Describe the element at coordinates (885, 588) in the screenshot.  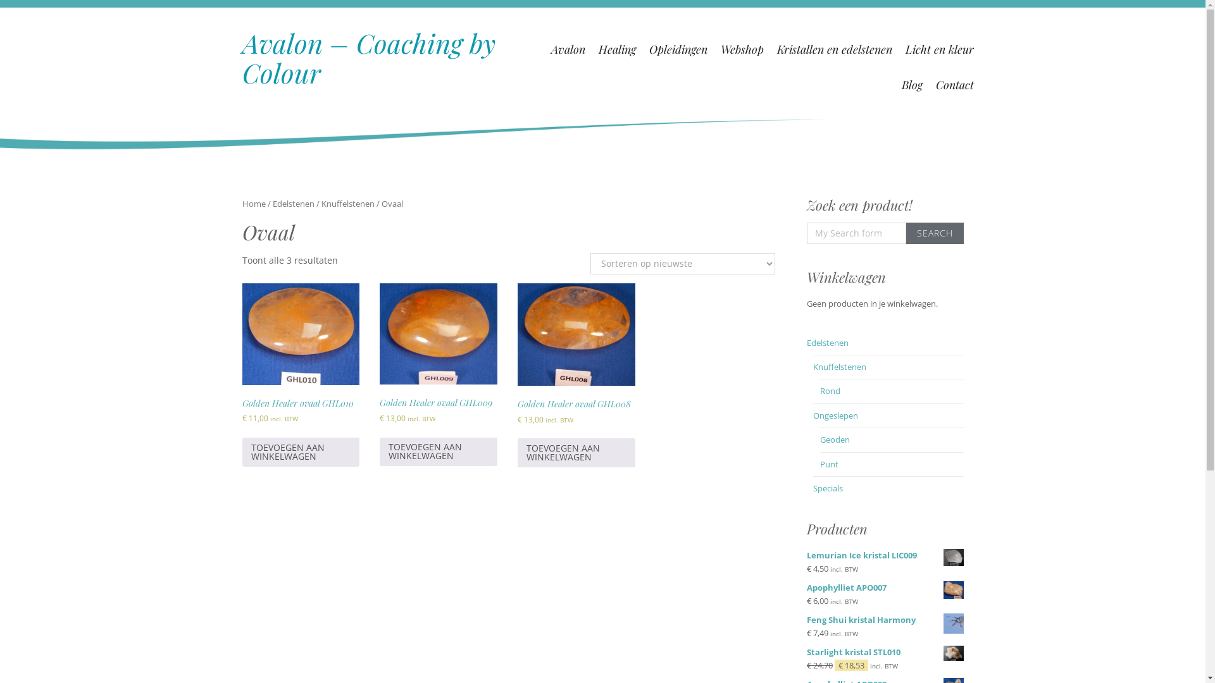
I see `Apophylliet APO007` at that location.